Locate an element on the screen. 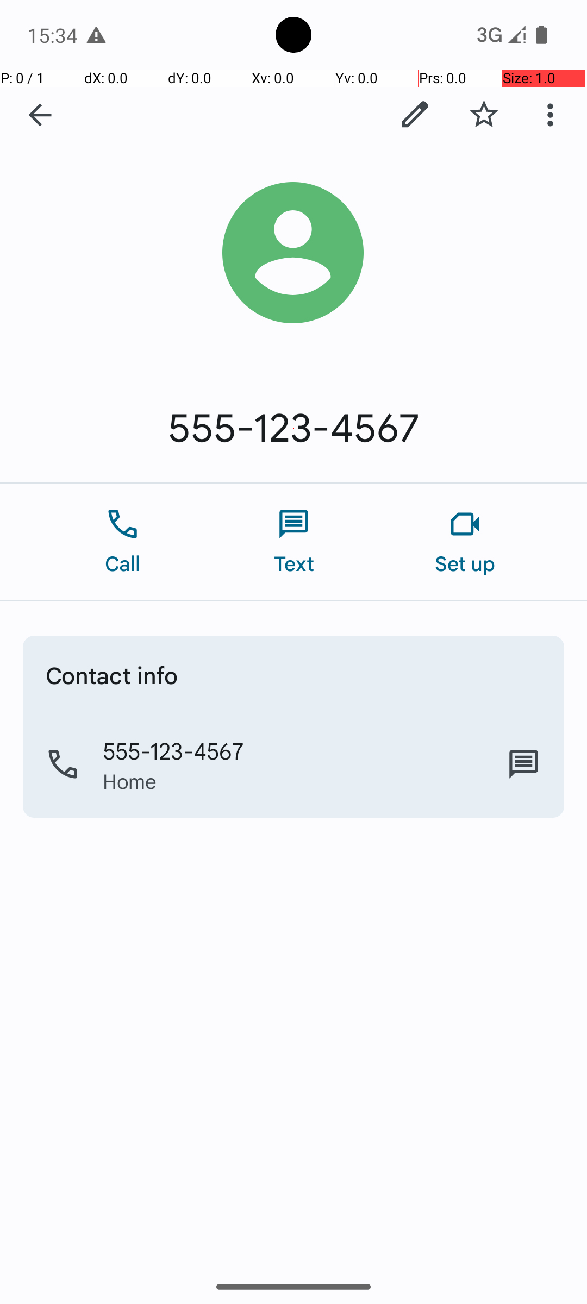 The height and width of the screenshot is (1304, 587). Contact info is located at coordinates (112, 675).